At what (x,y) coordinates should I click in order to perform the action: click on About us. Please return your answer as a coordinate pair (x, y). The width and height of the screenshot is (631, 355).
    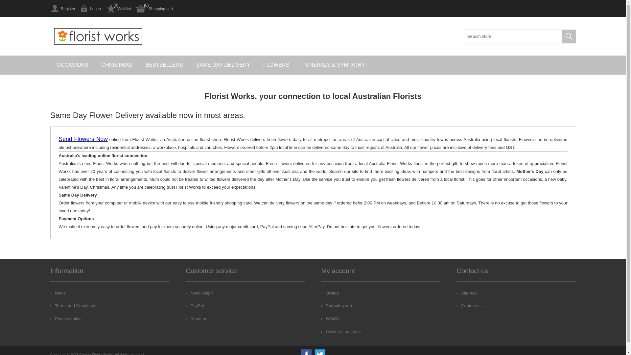
    Looking at the image, I should click on (197, 319).